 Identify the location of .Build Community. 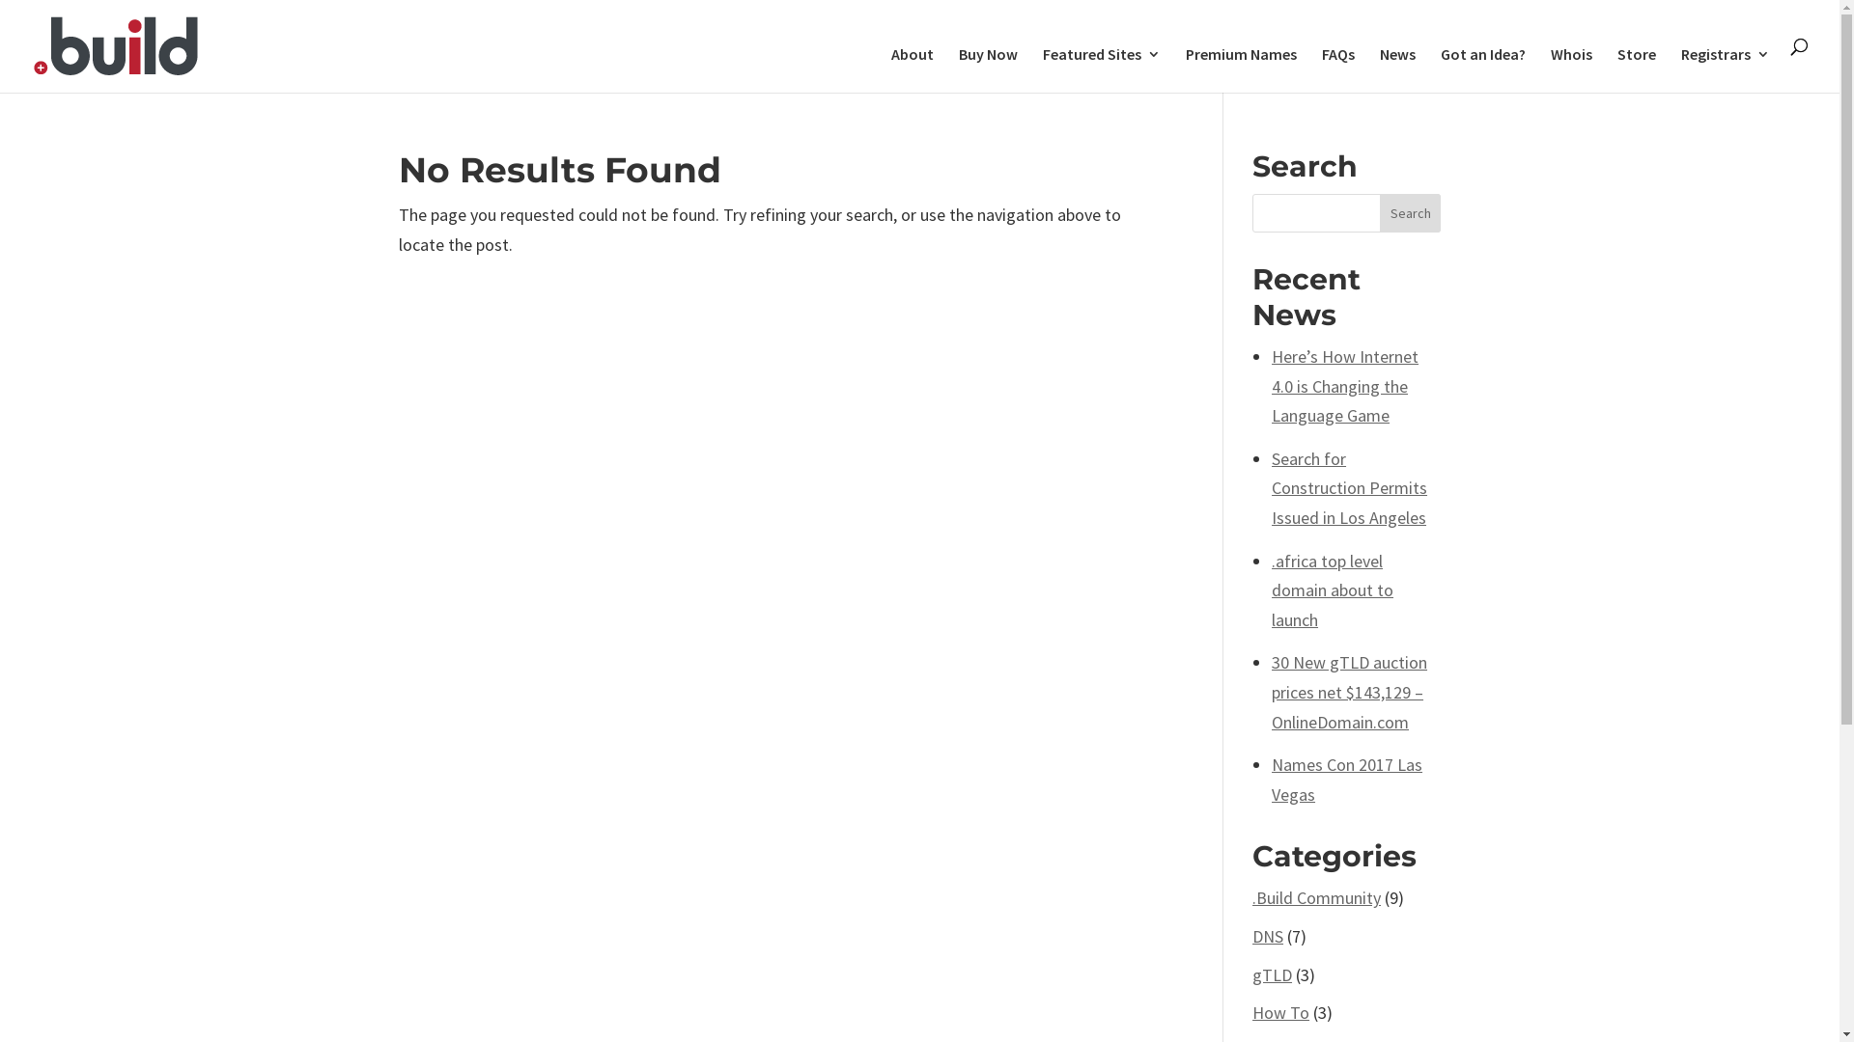
(1317, 897).